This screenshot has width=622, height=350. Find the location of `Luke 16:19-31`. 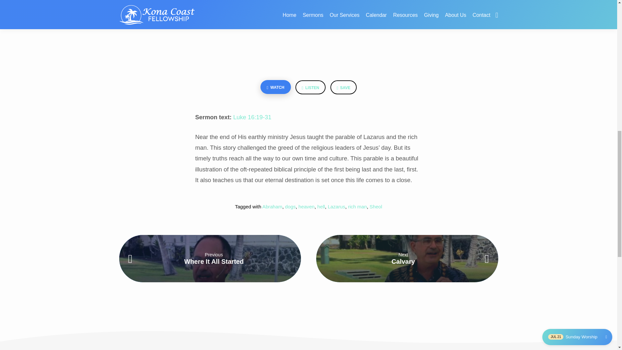

Luke 16:19-31 is located at coordinates (252, 117).